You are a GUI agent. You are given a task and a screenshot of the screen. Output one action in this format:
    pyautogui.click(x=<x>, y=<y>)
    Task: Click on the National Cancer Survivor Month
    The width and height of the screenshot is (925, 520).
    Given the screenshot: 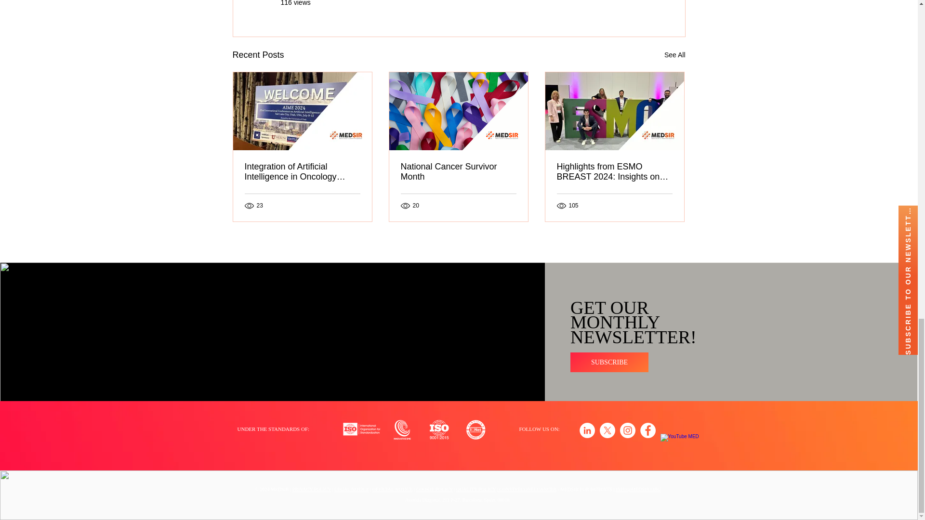 What is the action you would take?
    pyautogui.click(x=458, y=171)
    